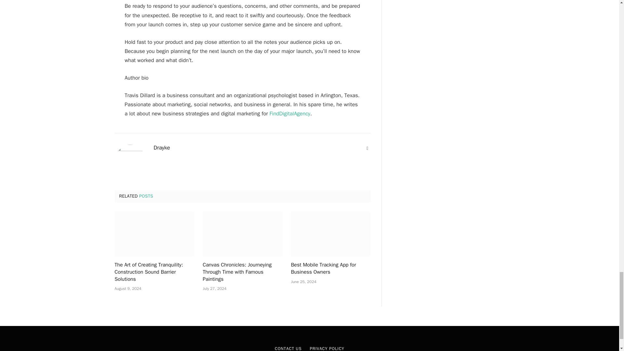 This screenshot has height=351, width=624. I want to click on Best Mobile Tracking App for Business Owners, so click(331, 234).